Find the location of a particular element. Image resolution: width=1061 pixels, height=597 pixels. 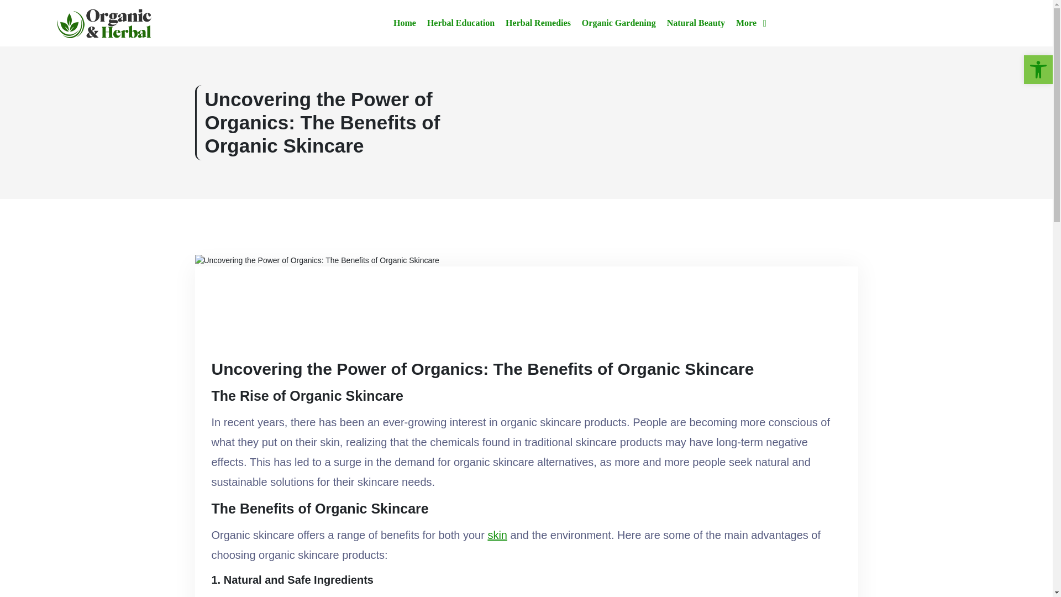

Herbal Remedies is located at coordinates (538, 23).